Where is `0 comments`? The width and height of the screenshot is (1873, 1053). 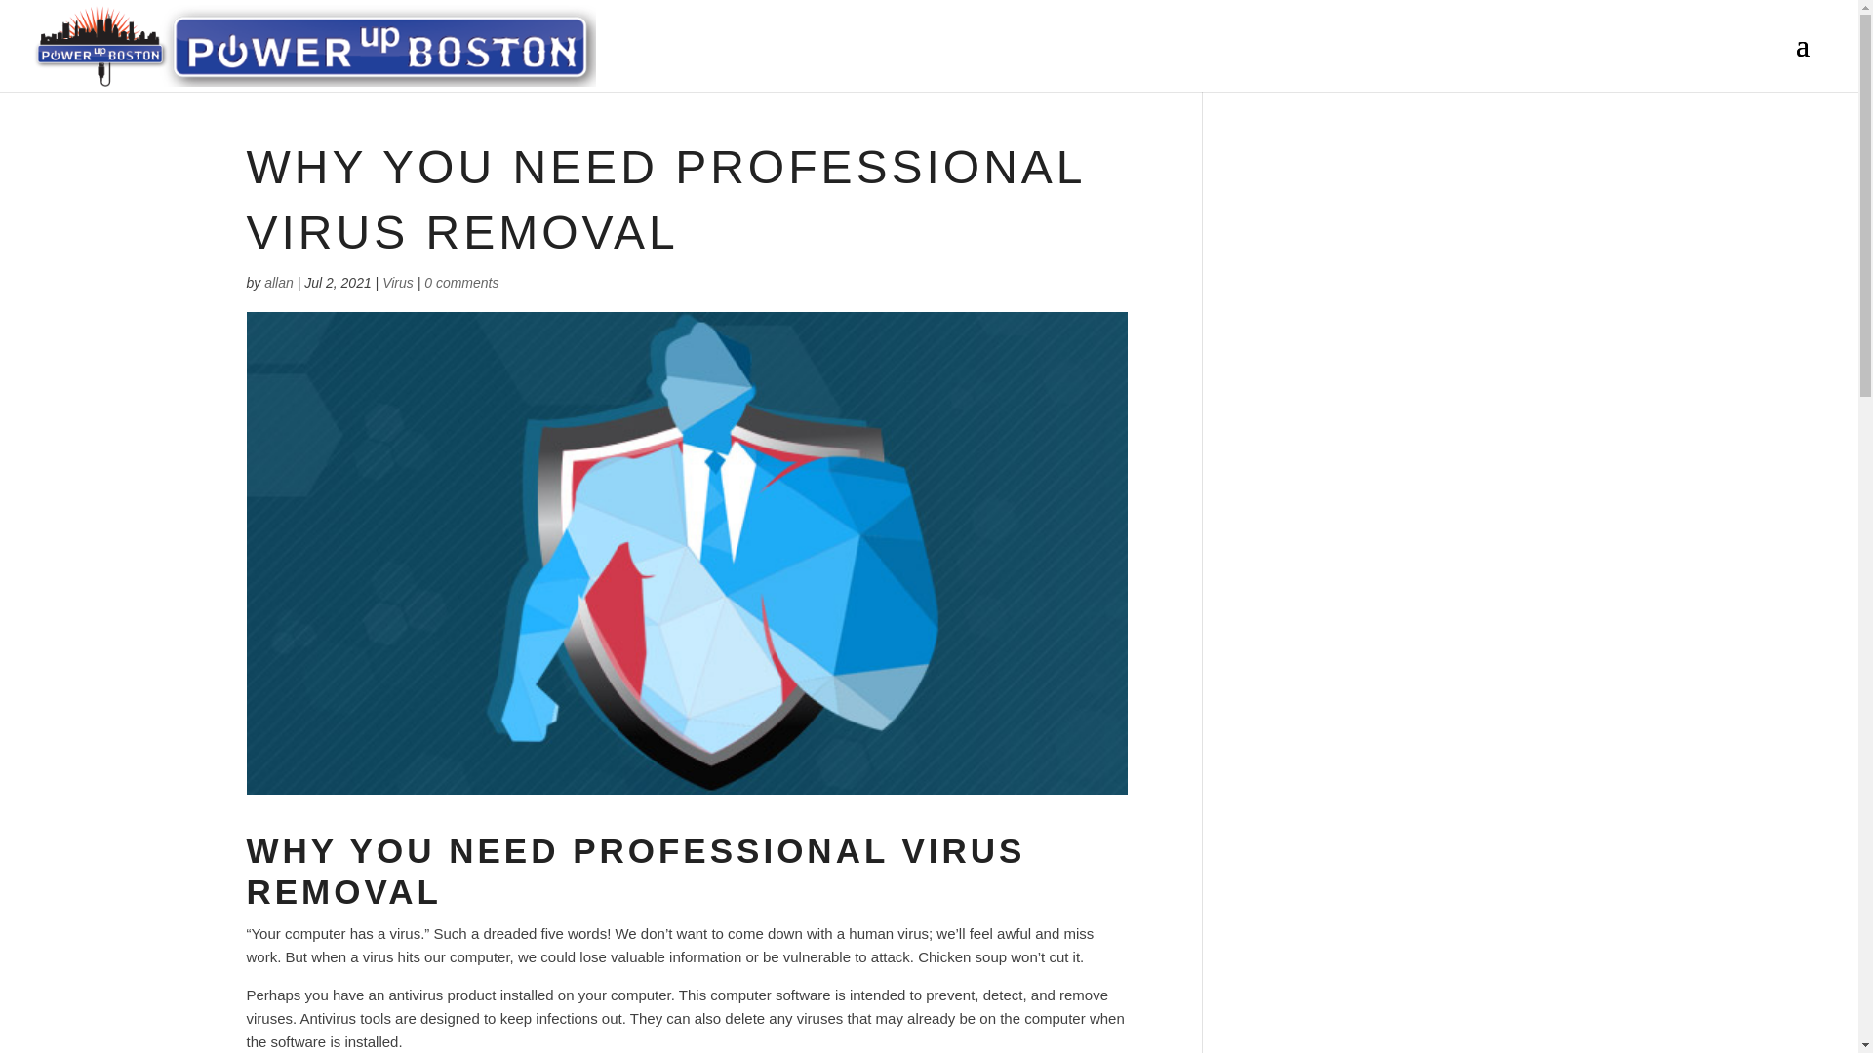
0 comments is located at coordinates (460, 283).